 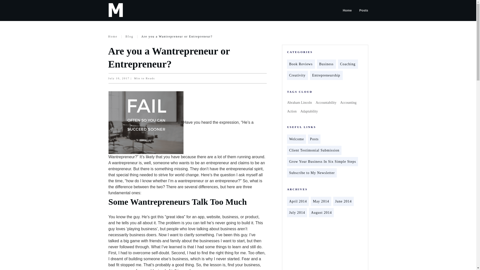 What do you see at coordinates (321, 212) in the screenshot?
I see `August 2014` at bounding box center [321, 212].